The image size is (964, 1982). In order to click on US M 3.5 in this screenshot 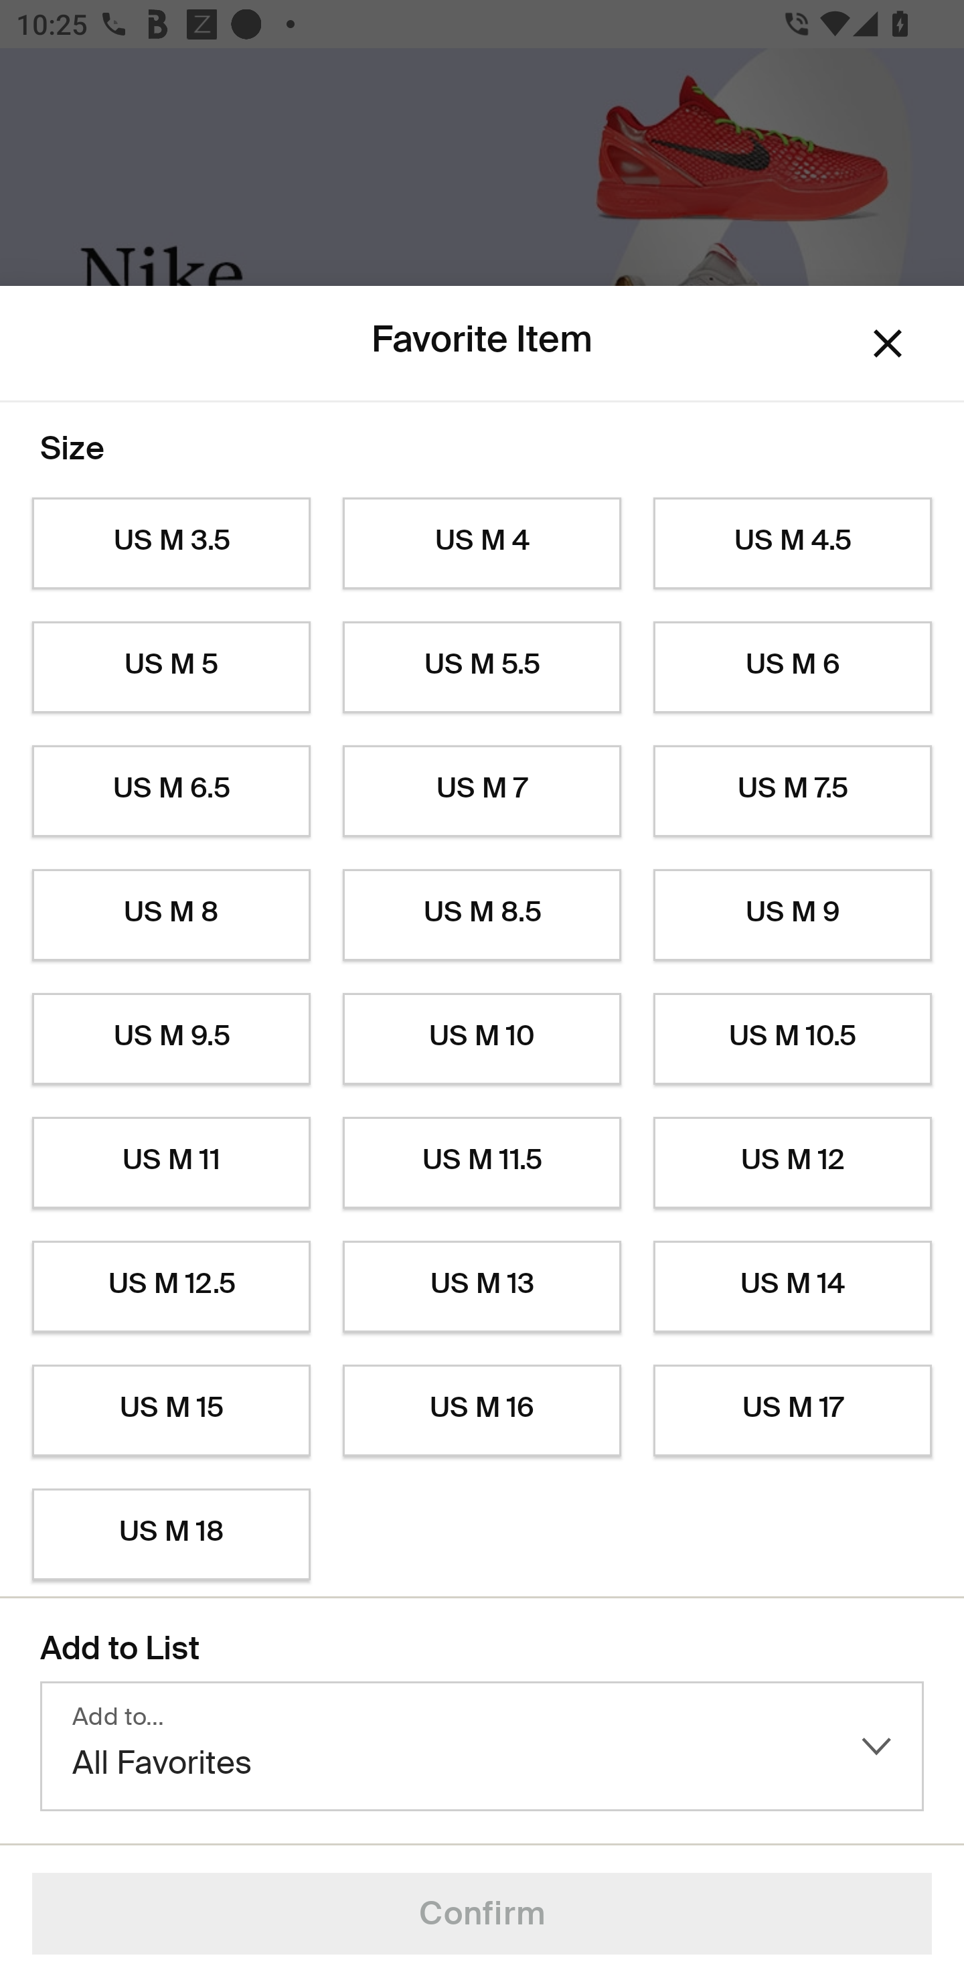, I will do `click(171, 544)`.